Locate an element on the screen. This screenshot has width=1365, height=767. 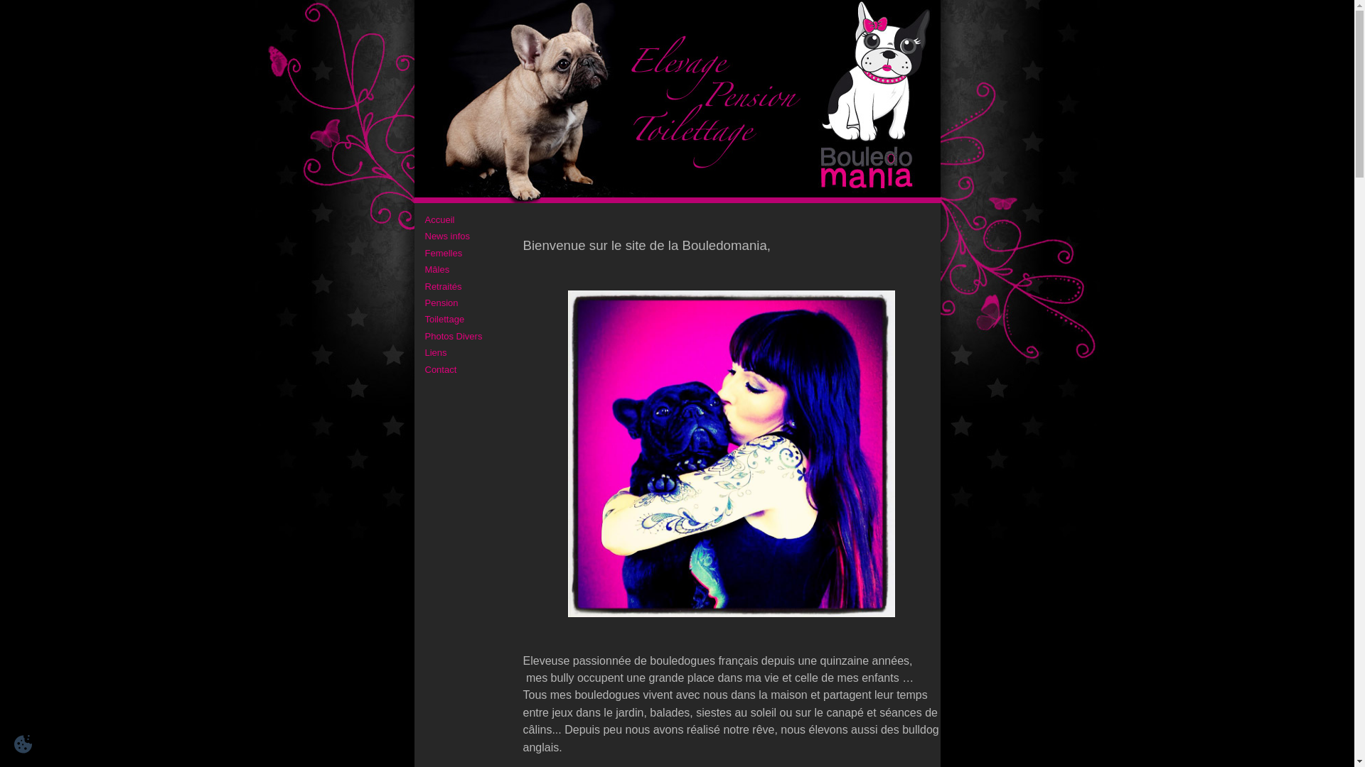
Toilettage is located at coordinates (445, 320).